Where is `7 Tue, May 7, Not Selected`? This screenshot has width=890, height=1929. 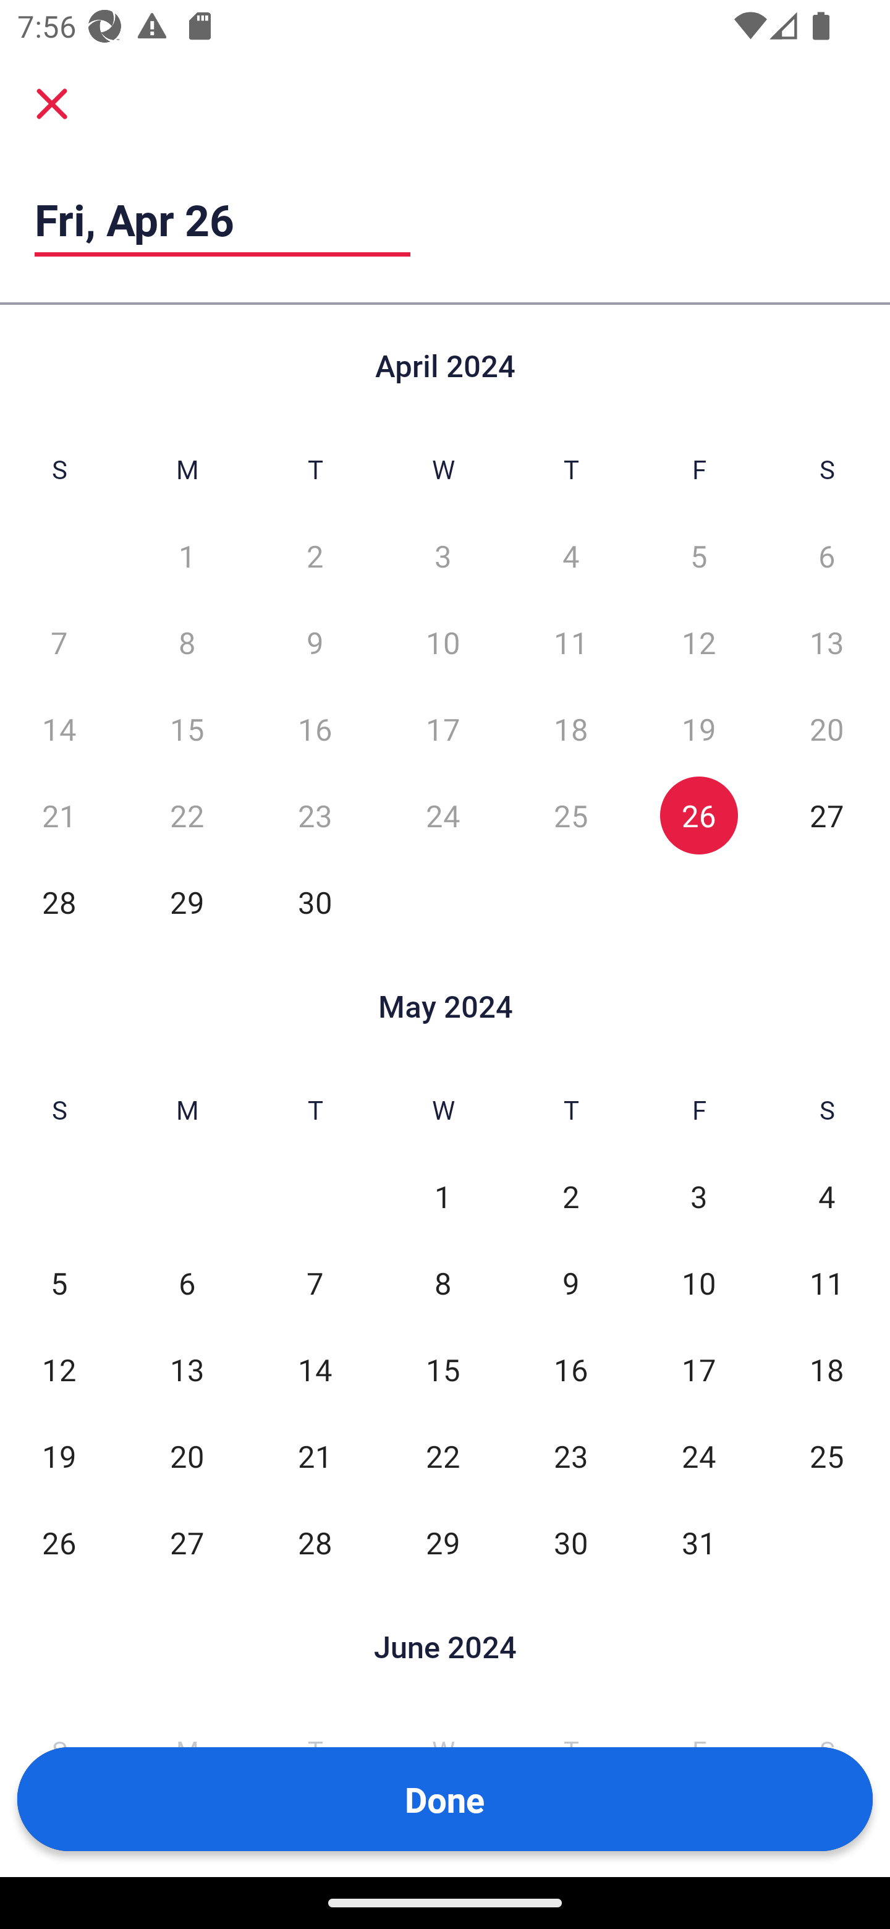
7 Tue, May 7, Not Selected is located at coordinates (315, 1284).